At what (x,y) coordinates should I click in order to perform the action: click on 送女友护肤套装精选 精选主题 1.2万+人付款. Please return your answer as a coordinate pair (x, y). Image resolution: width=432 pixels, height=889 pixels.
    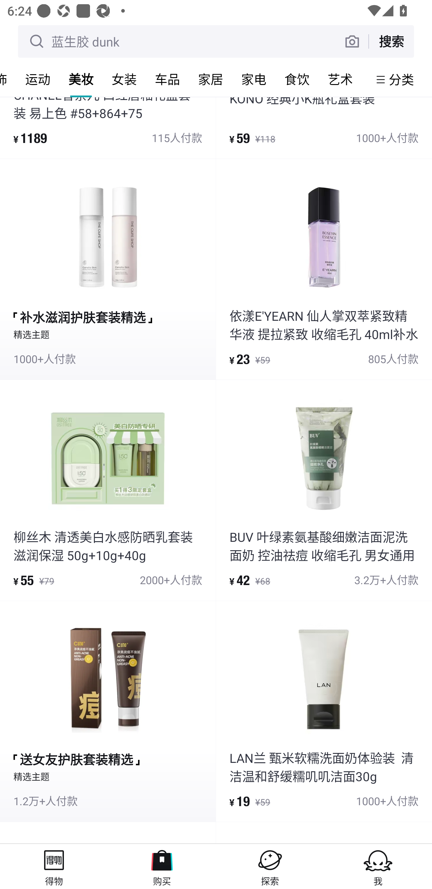
    Looking at the image, I should click on (108, 711).